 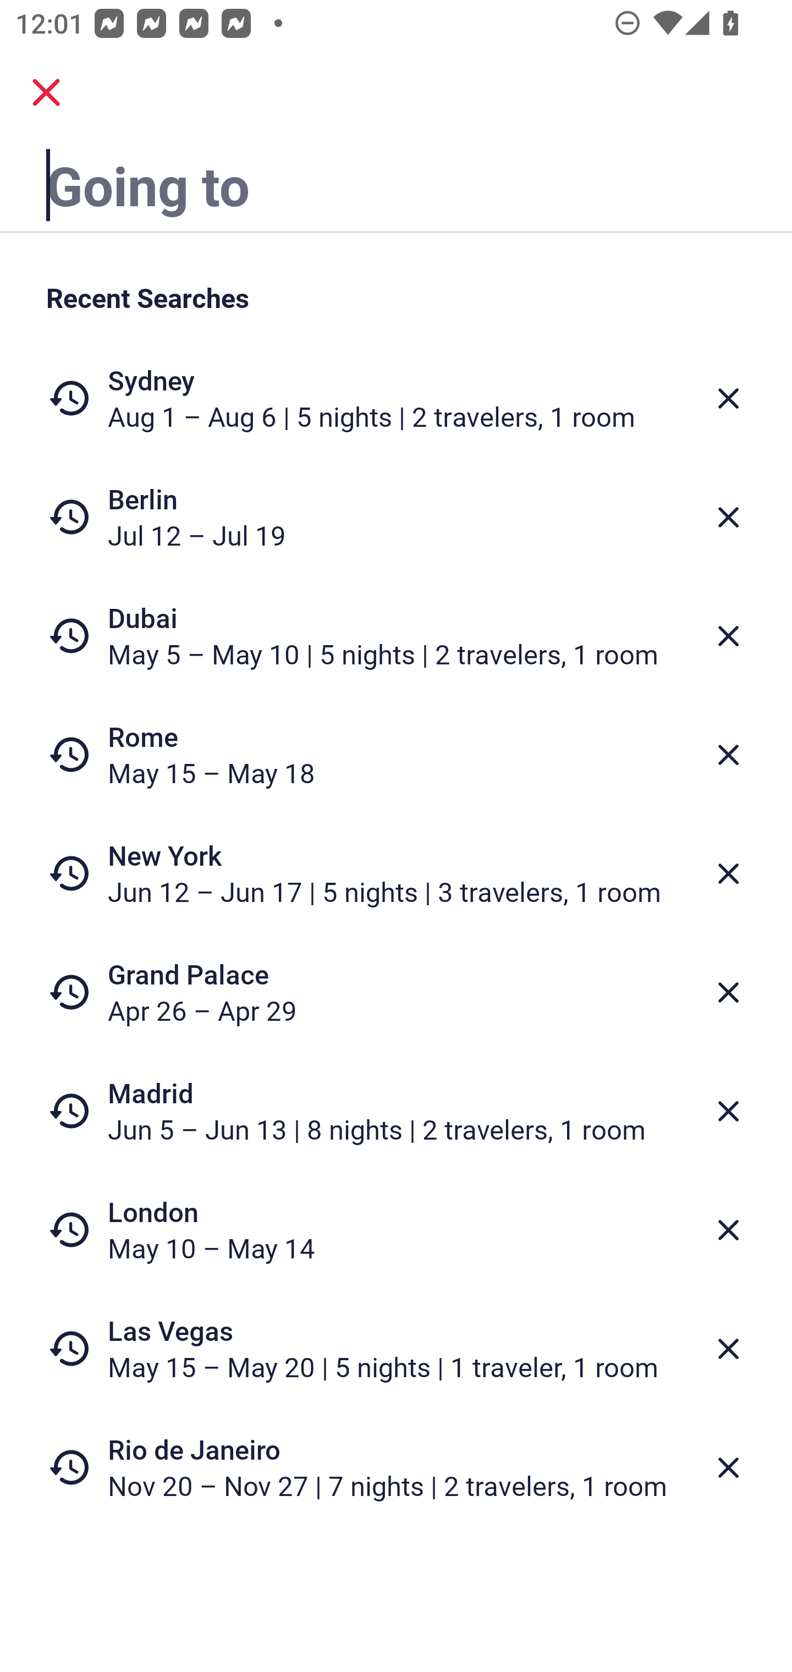 What do you see at coordinates (396, 992) in the screenshot?
I see `Grand Palace Apr 26 – Apr 29` at bounding box center [396, 992].